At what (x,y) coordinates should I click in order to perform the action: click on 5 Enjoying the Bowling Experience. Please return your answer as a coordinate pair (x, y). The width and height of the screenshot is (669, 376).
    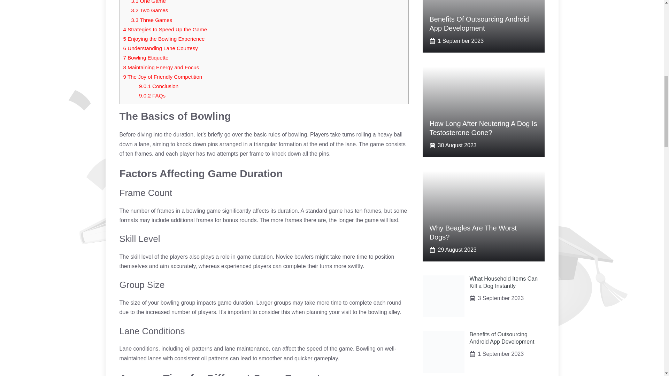
    Looking at the image, I should click on (164, 38).